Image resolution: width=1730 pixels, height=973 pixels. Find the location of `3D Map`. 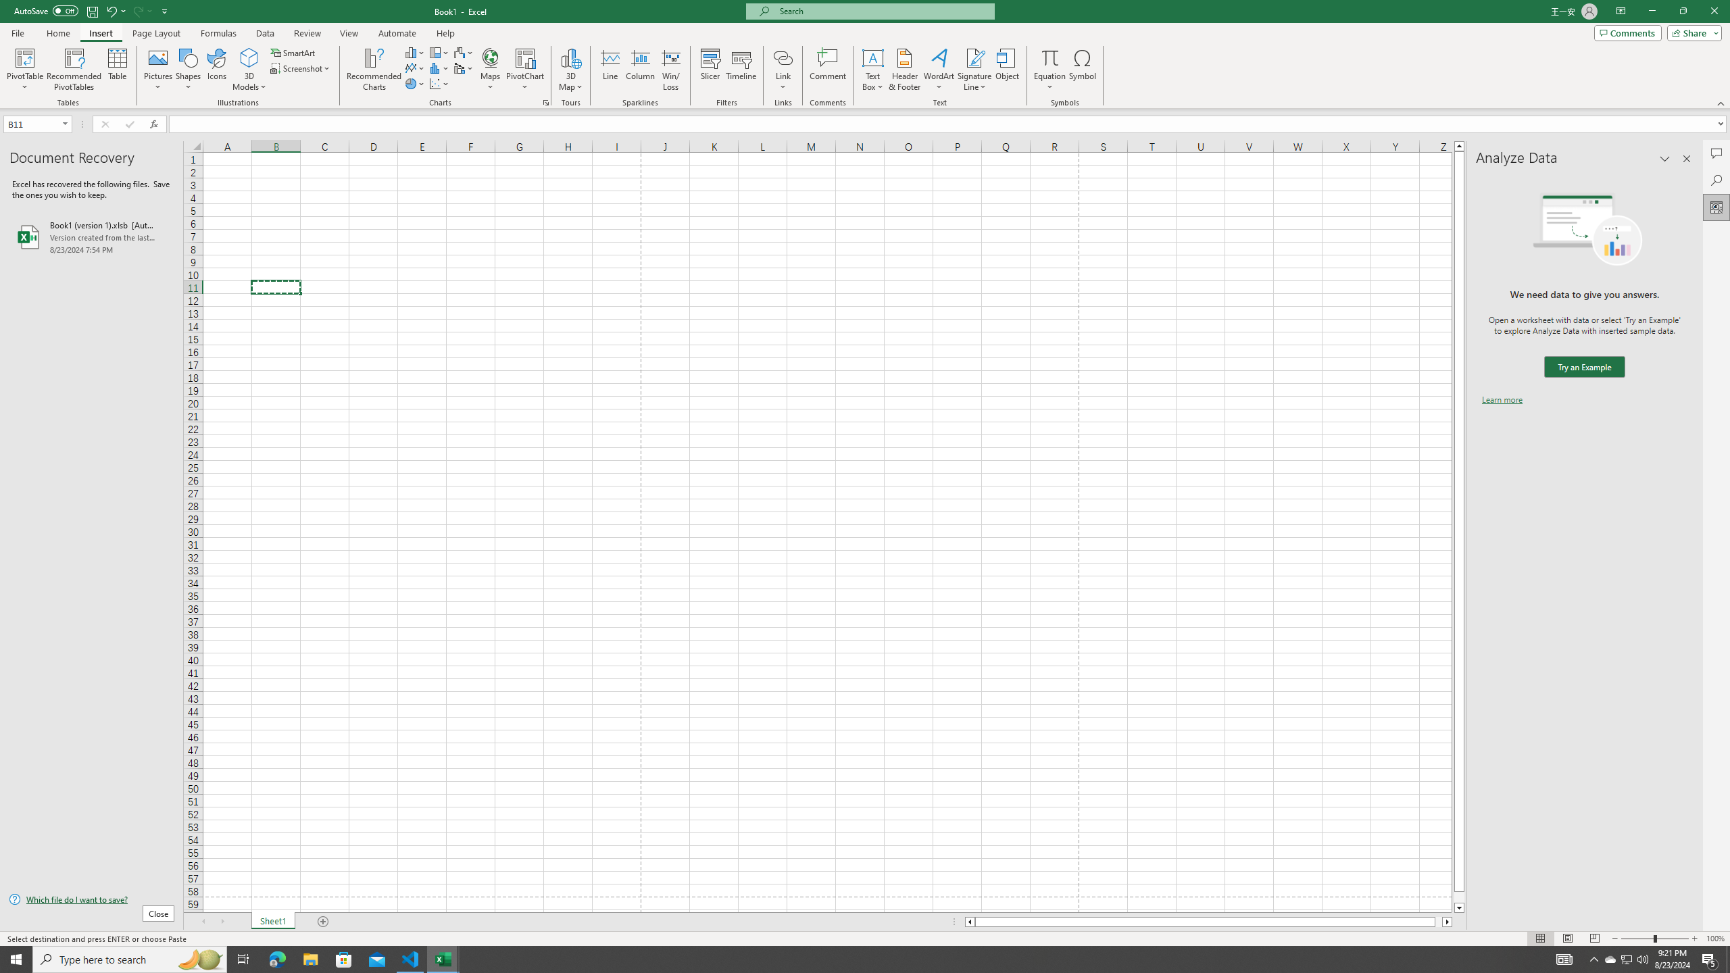

3D Map is located at coordinates (570, 57).